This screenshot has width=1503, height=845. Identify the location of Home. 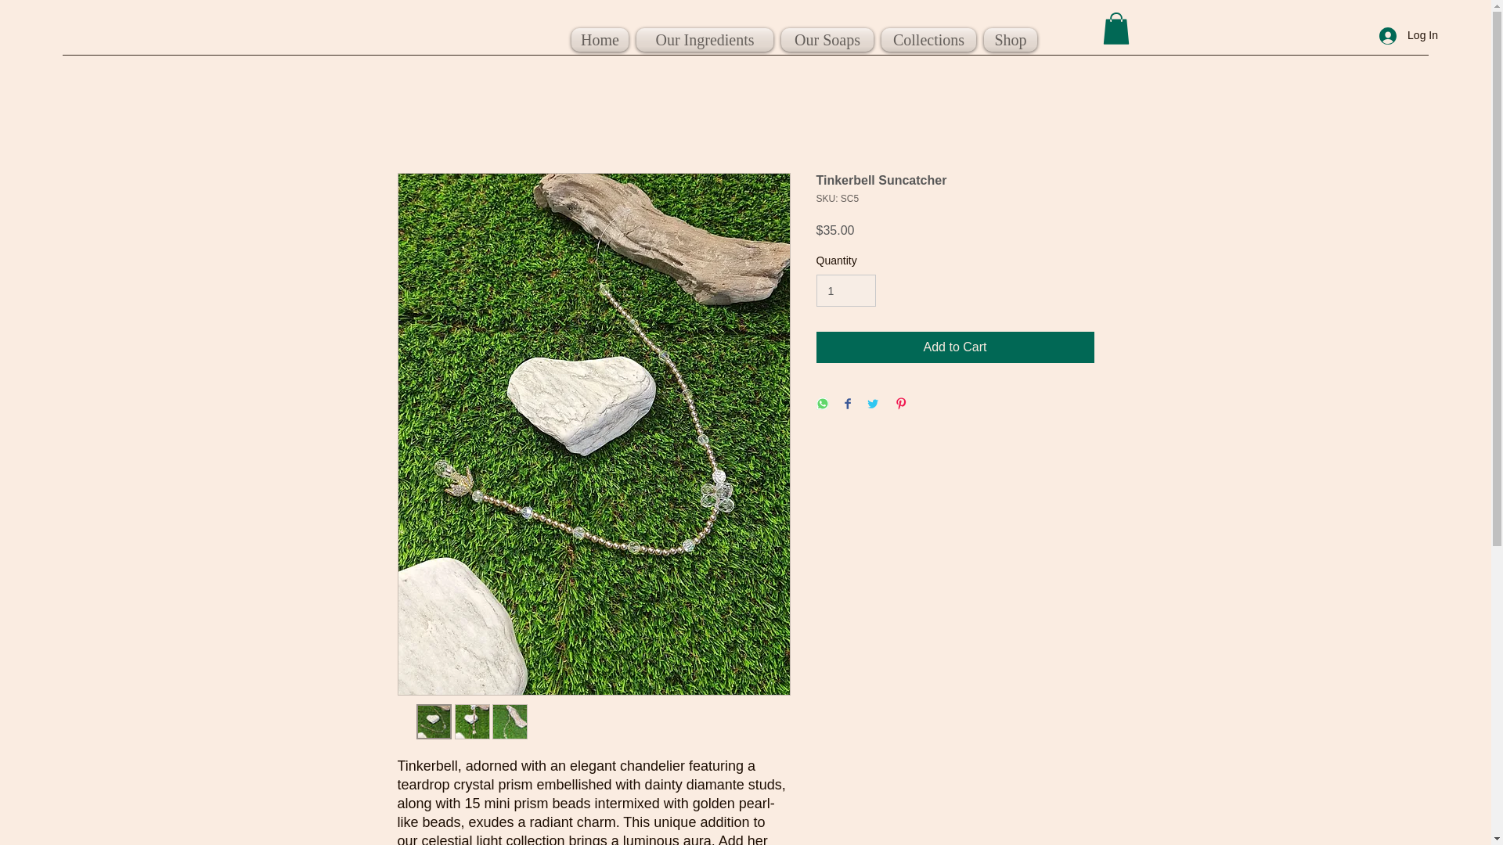
(600, 39).